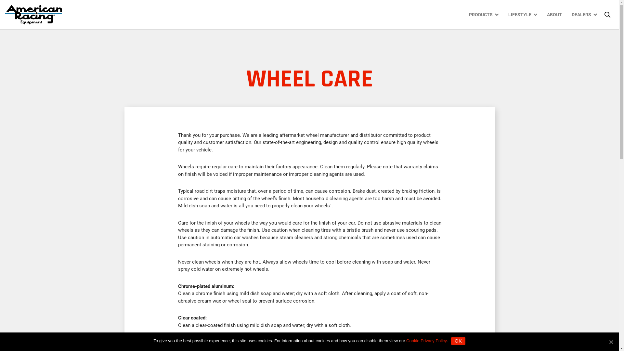 The image size is (624, 351). Describe the element at coordinates (523, 15) in the screenshot. I see `LIFESTYLE` at that location.